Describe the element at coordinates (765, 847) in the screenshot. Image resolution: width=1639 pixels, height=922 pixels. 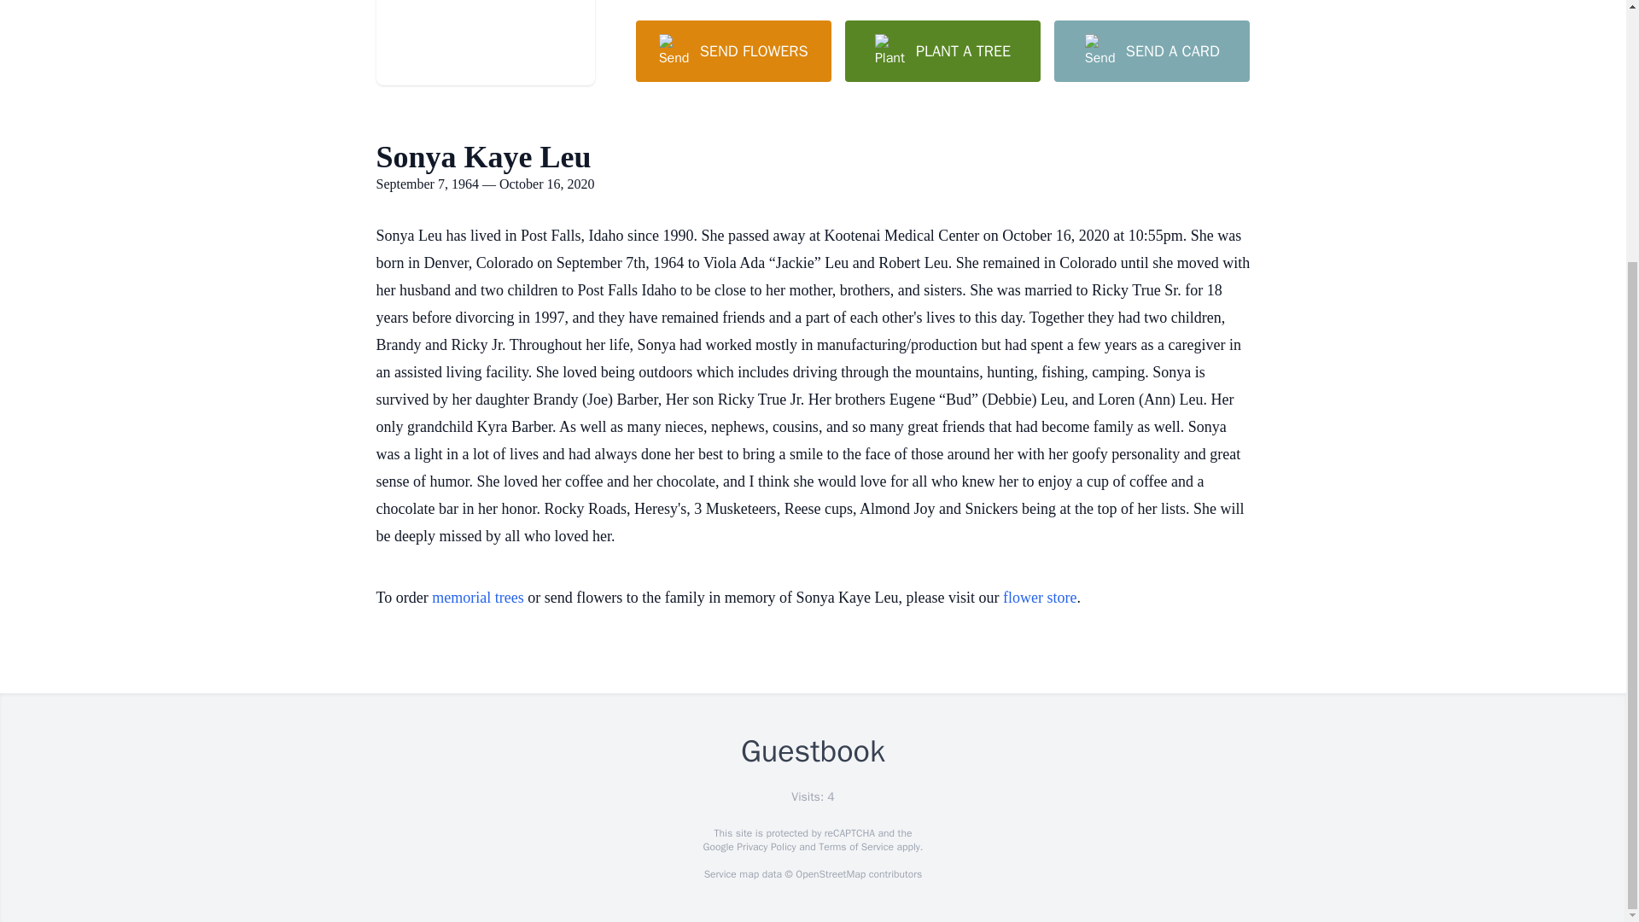
I see `Privacy Policy` at that location.